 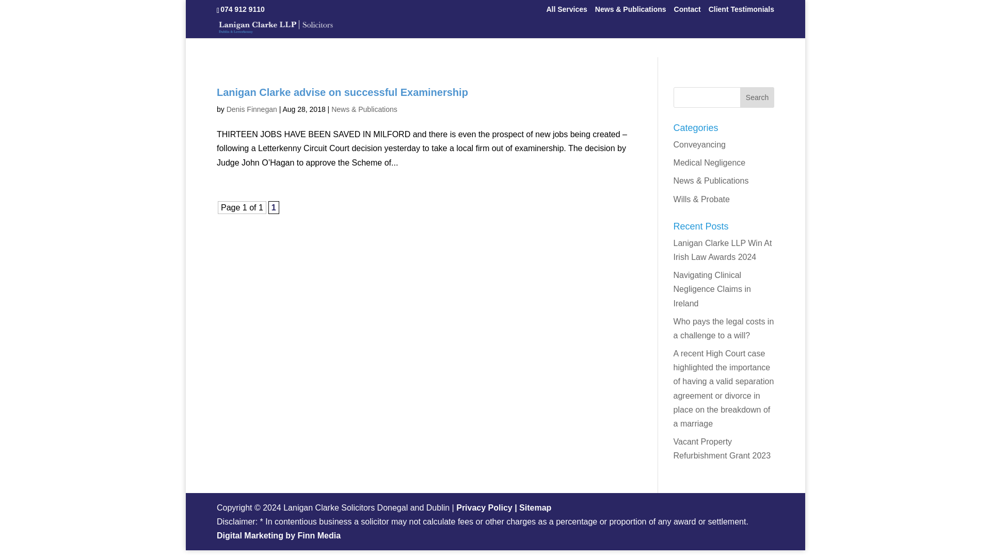 I want to click on All Services, so click(x=566, y=11).